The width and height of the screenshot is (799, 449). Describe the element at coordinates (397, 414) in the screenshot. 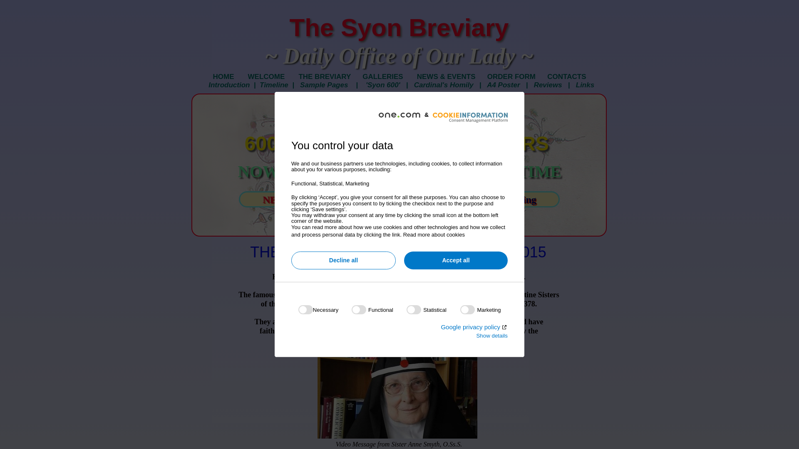

I see `Functional` at that location.